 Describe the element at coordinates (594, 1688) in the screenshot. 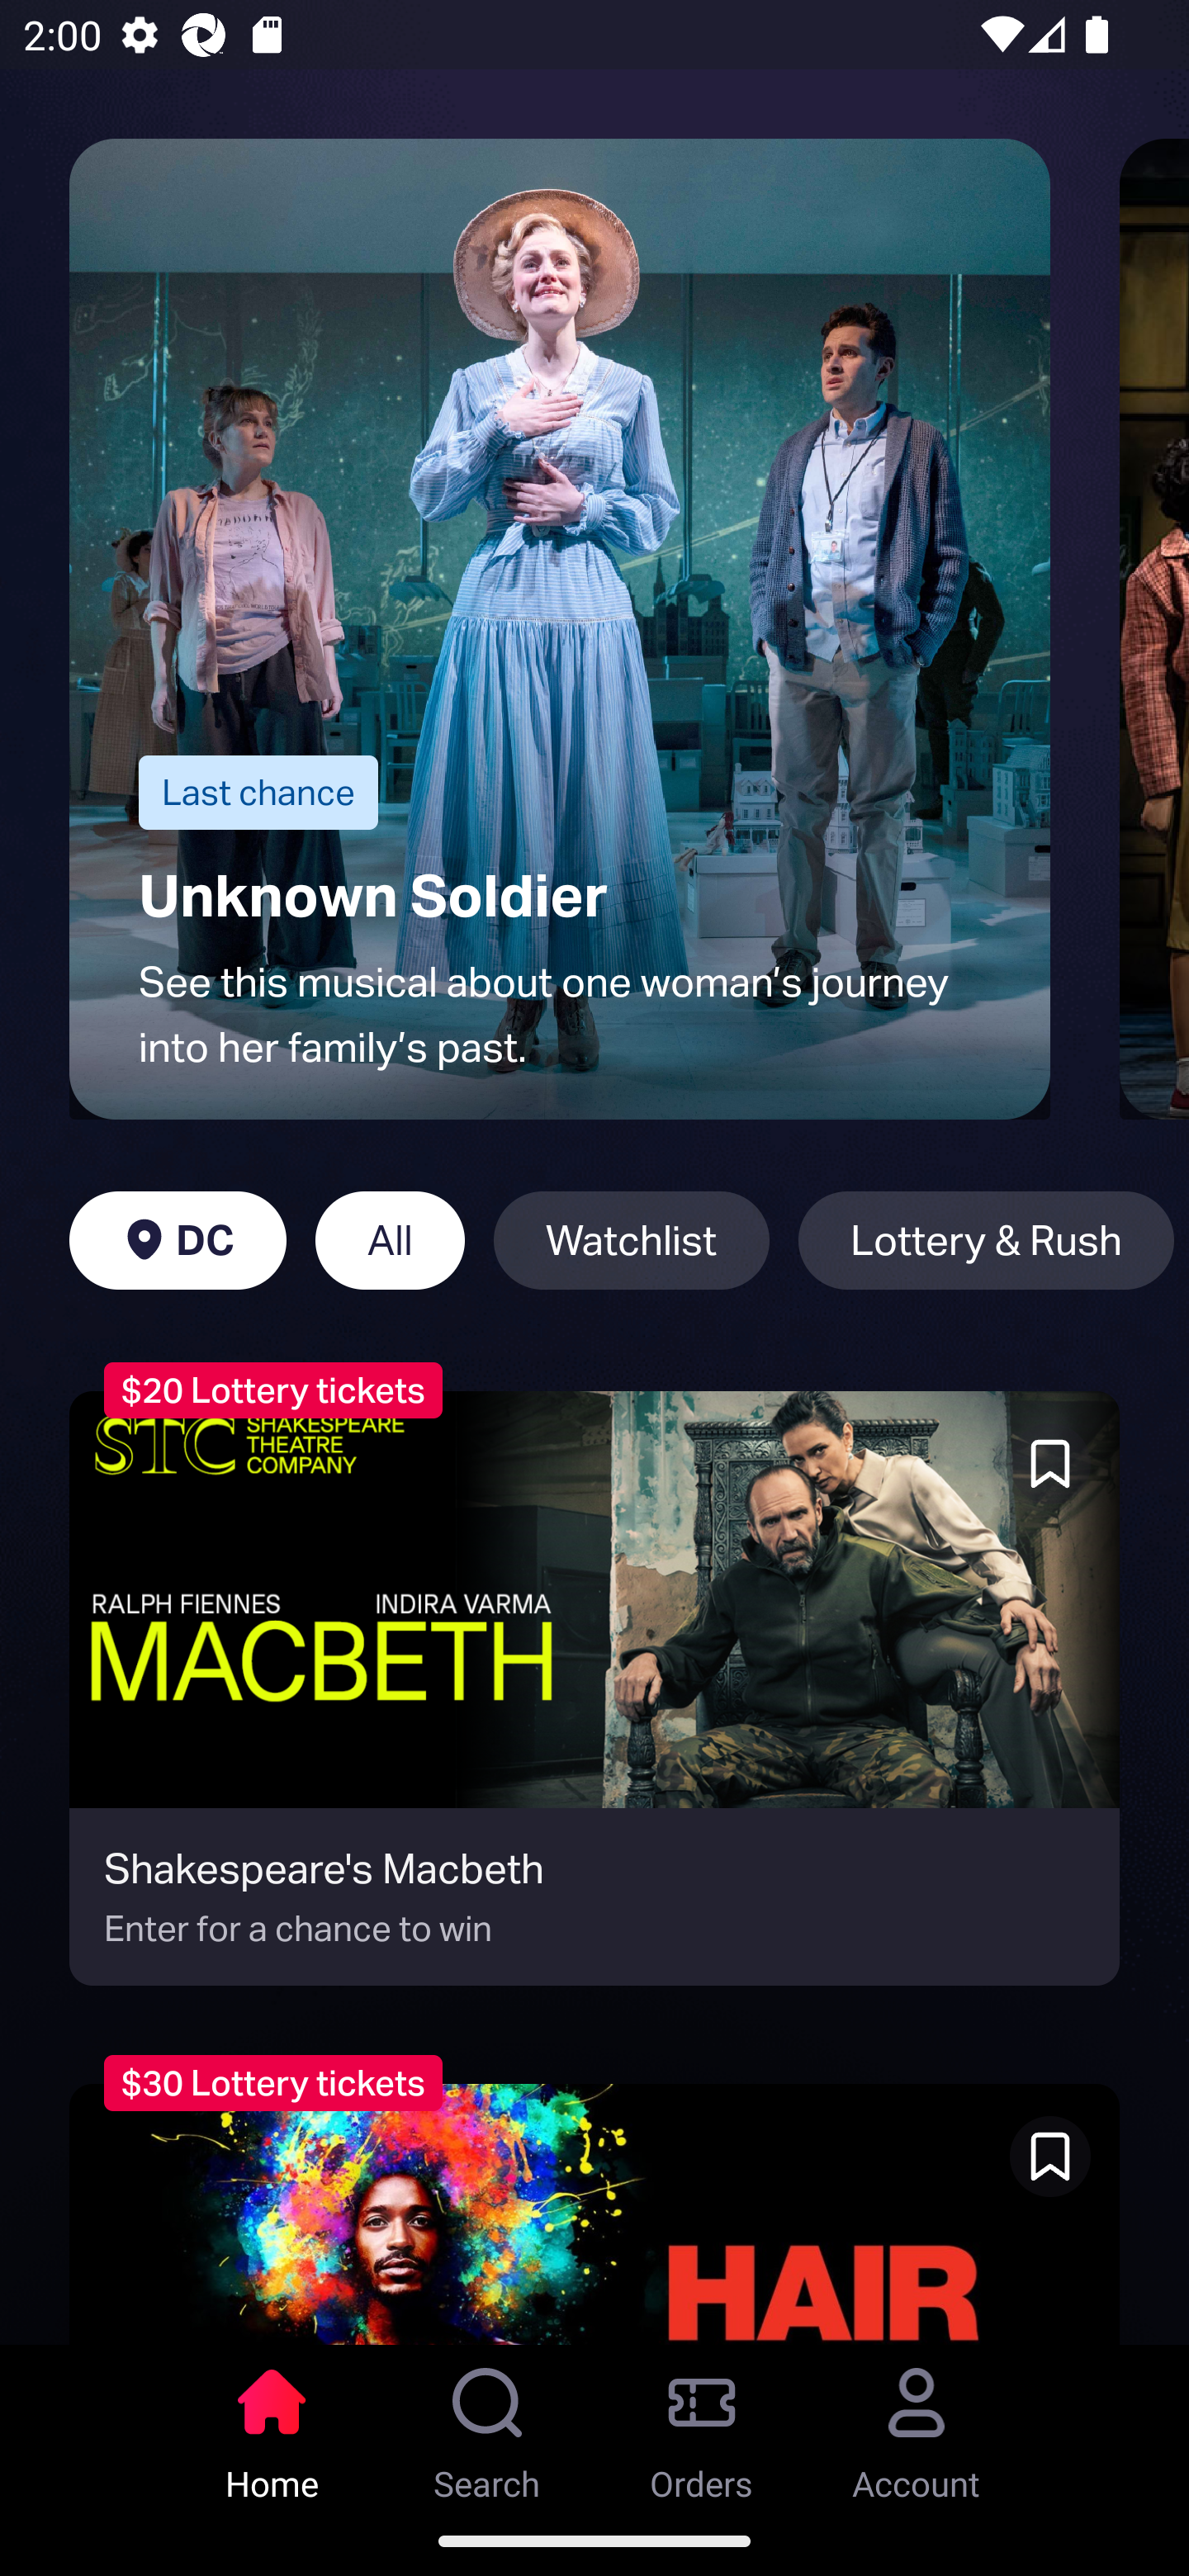

I see `Shakespeare's Macbeth Enter for a chance to win ` at that location.